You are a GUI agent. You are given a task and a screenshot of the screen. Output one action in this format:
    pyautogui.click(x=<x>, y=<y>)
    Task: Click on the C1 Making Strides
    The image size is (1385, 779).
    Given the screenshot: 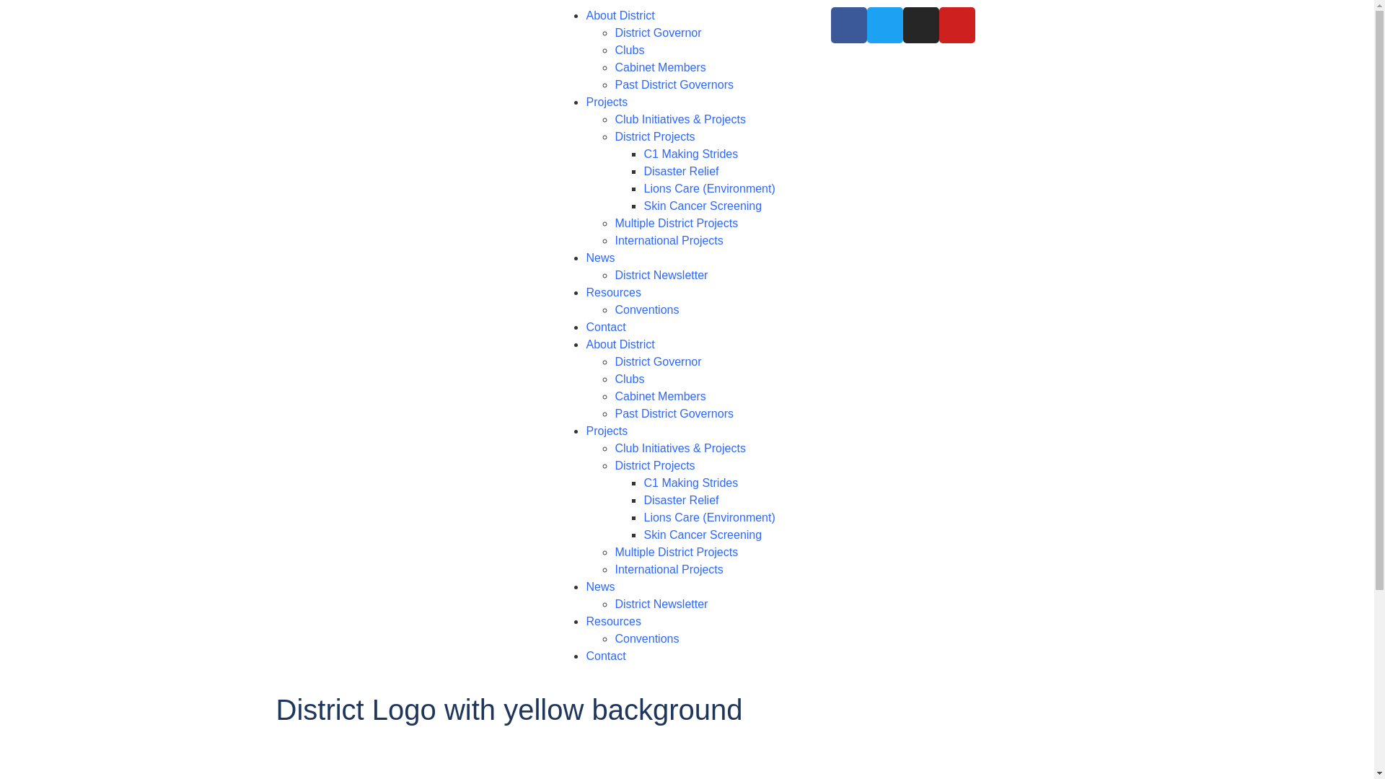 What is the action you would take?
    pyautogui.click(x=691, y=154)
    